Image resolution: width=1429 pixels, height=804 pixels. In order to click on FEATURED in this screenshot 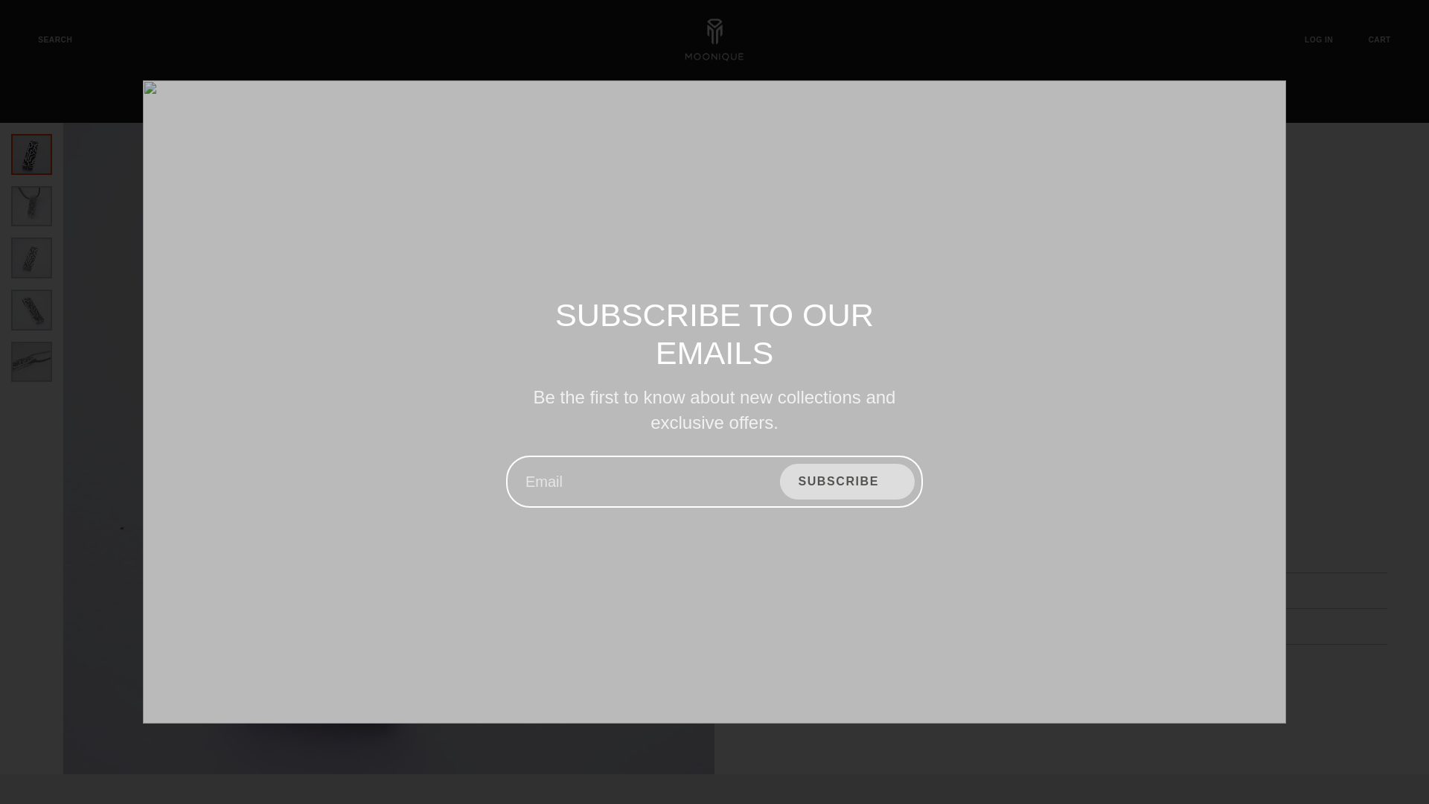, I will do `click(458, 103)`.